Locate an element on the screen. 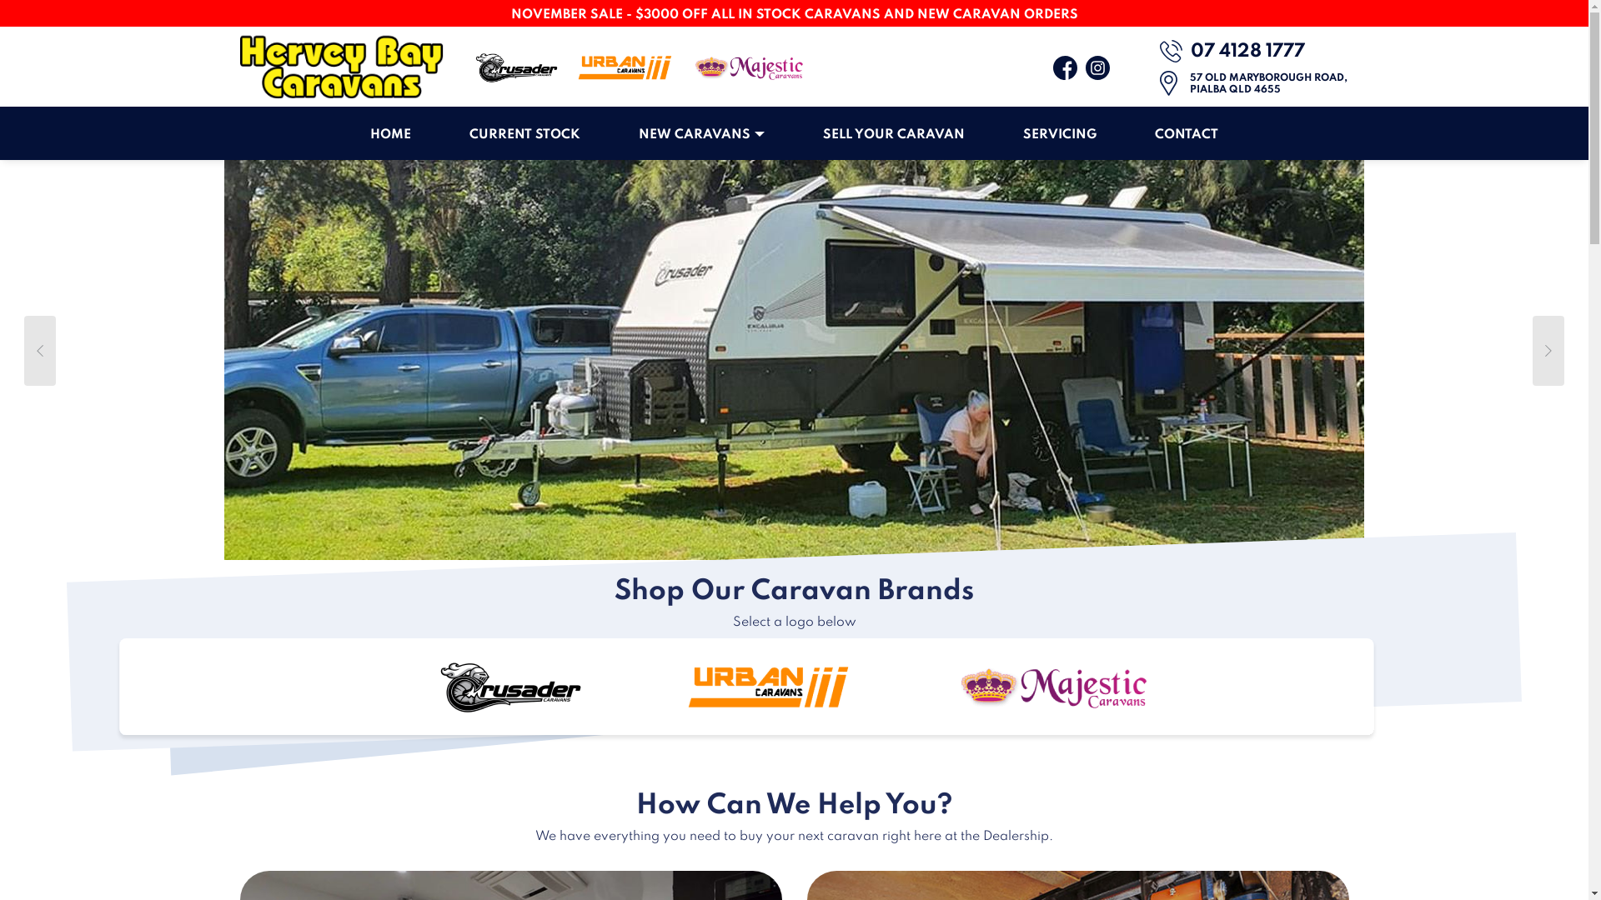 This screenshot has width=1601, height=900. Previous is located at coordinates (119, 360).